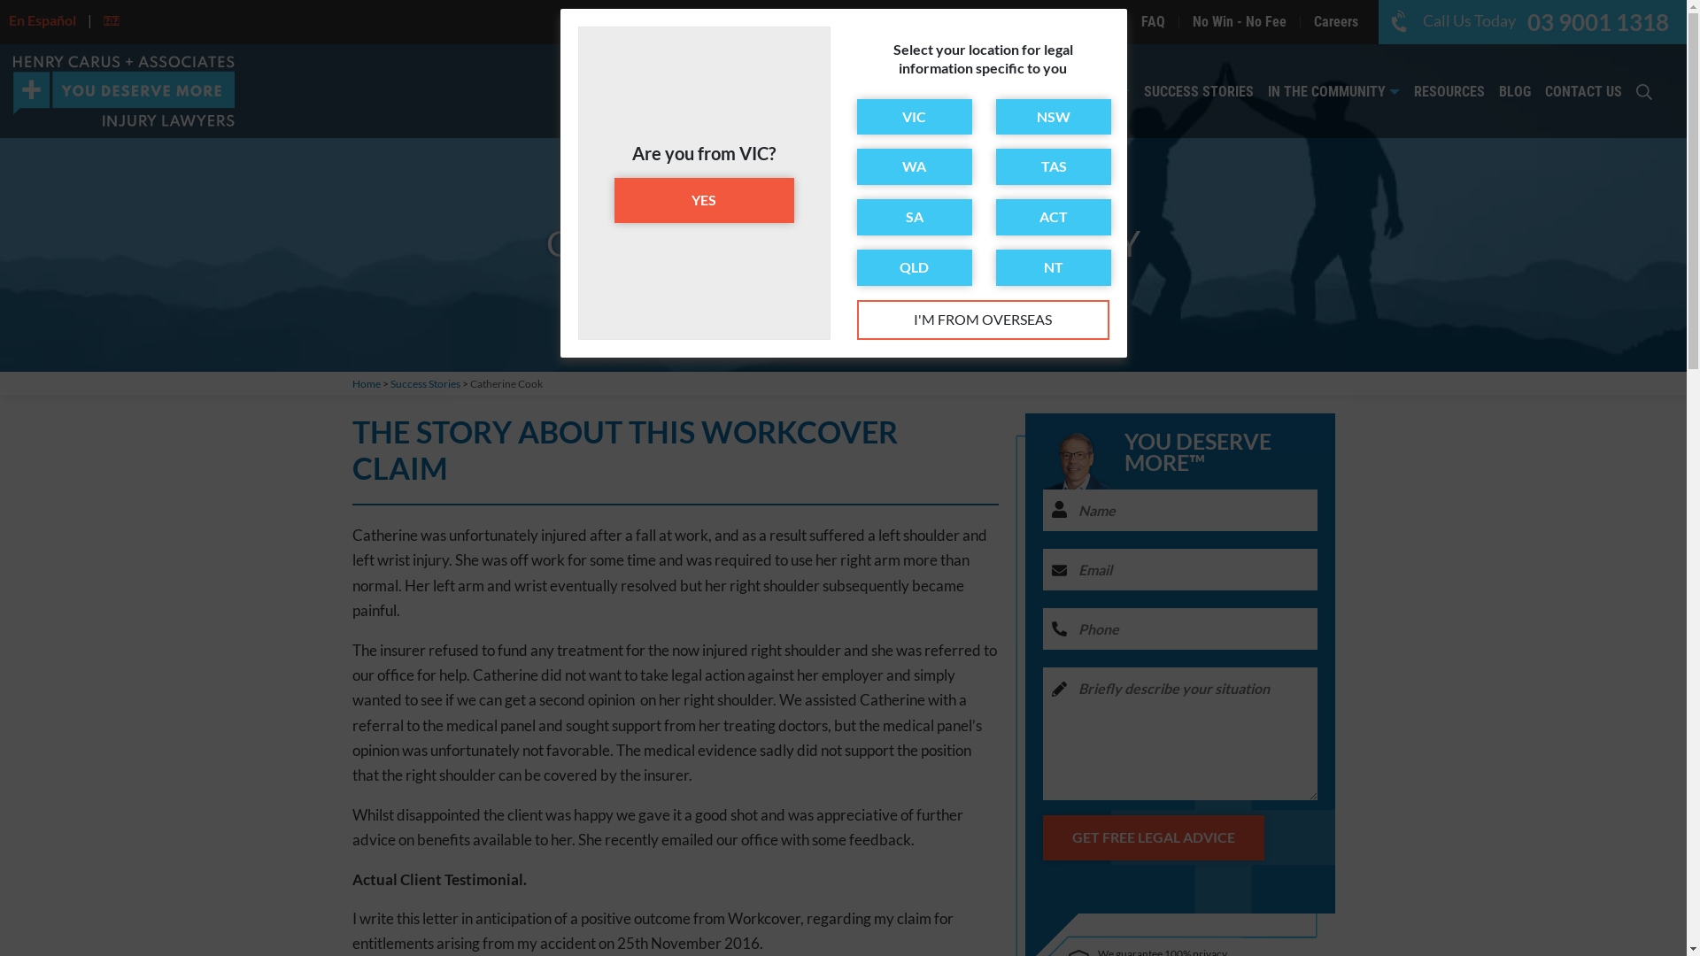 This screenshot has width=1700, height=956. What do you see at coordinates (1533, 20) in the screenshot?
I see `Call Us Today 03 9001 1318` at bounding box center [1533, 20].